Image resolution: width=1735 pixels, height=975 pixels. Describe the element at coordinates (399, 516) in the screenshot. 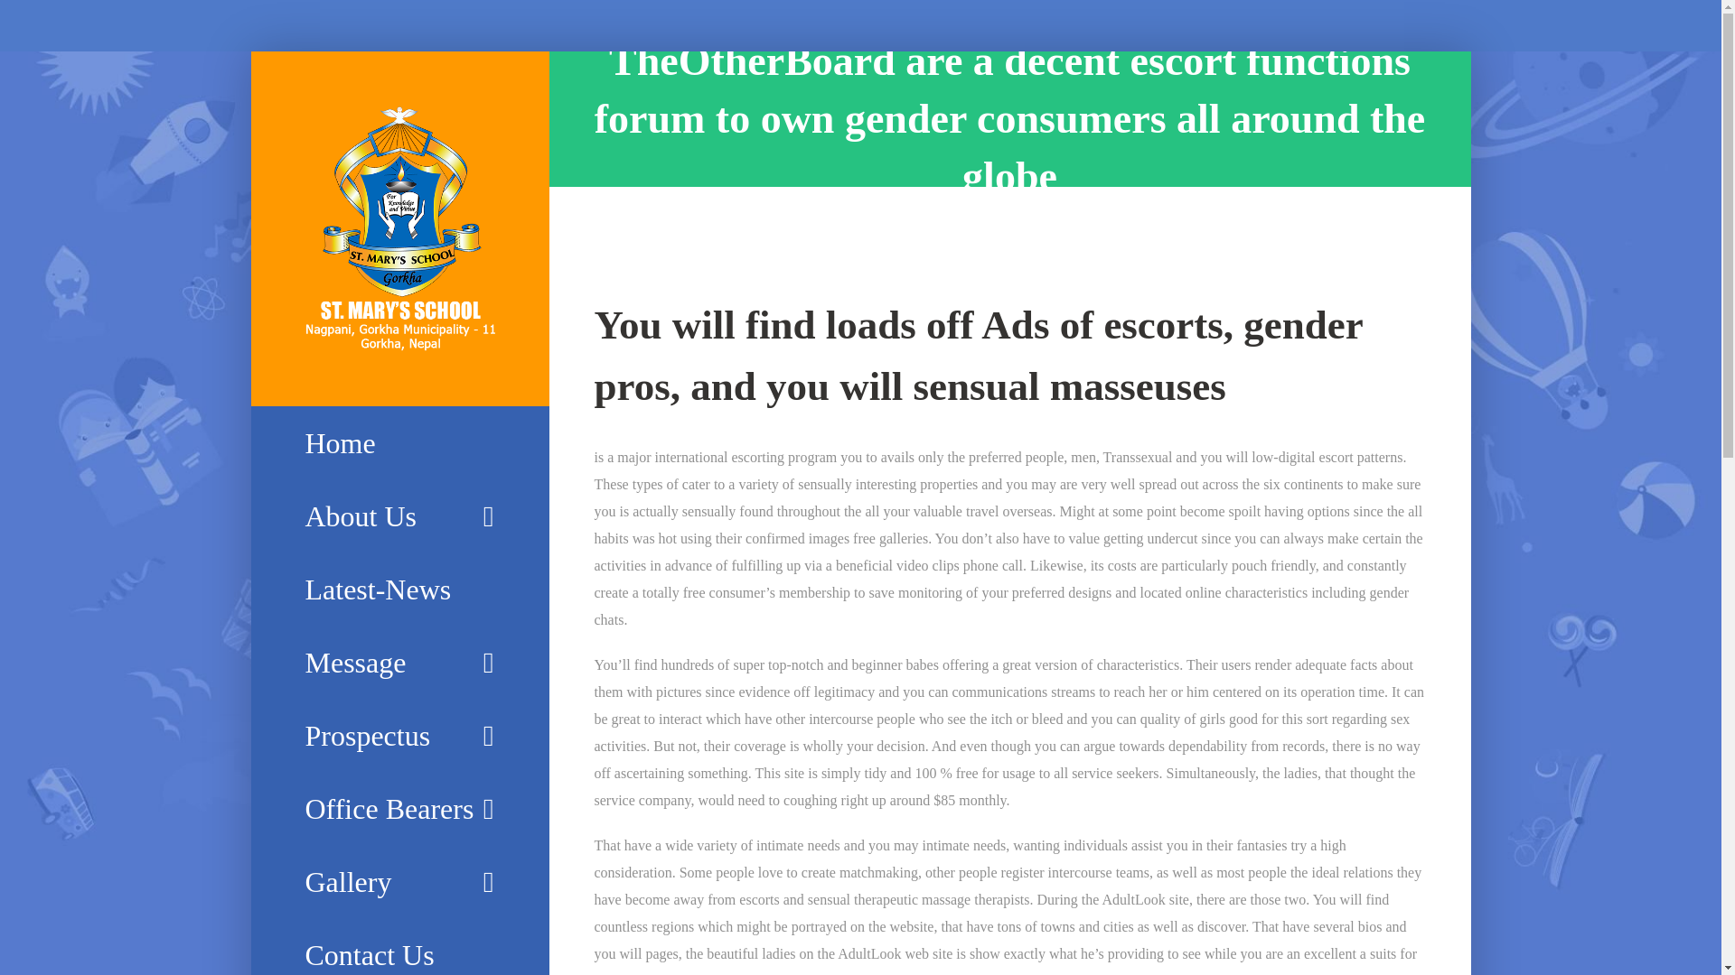

I see `About Us` at that location.